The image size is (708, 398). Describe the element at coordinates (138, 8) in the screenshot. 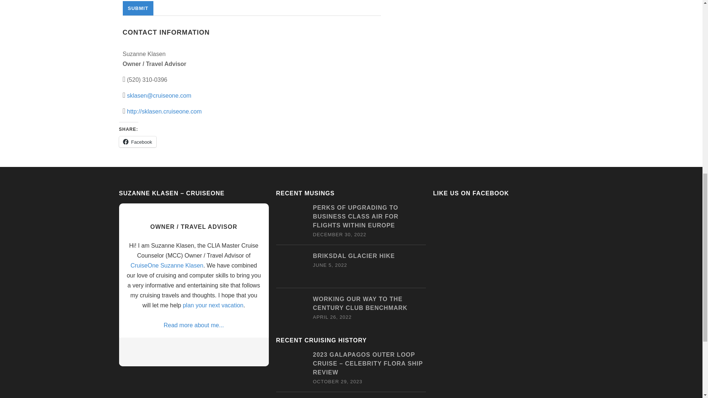

I see `Submit` at that location.